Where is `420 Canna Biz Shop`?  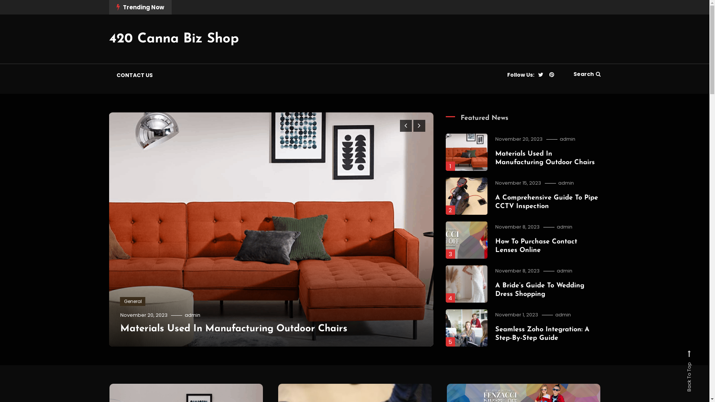
420 Canna Biz Shop is located at coordinates (174, 39).